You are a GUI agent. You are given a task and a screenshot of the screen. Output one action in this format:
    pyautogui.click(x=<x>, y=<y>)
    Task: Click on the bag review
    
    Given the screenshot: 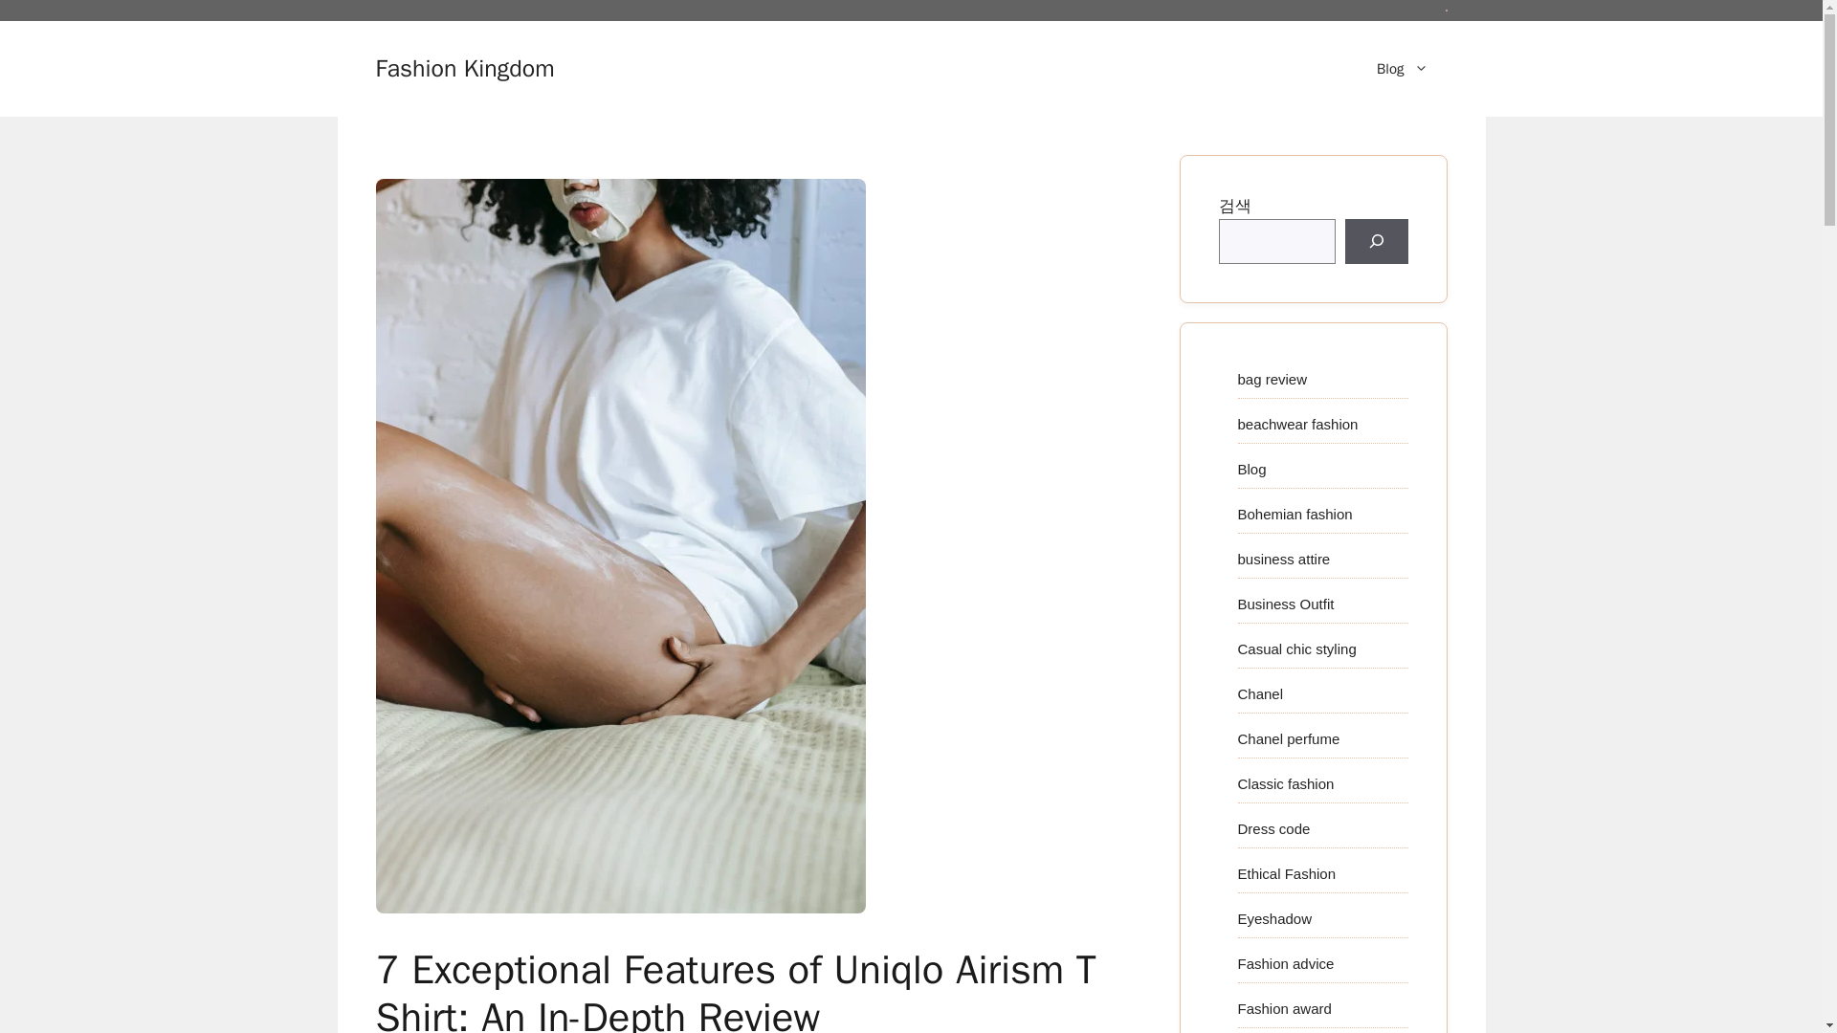 What is the action you would take?
    pyautogui.click(x=1273, y=379)
    